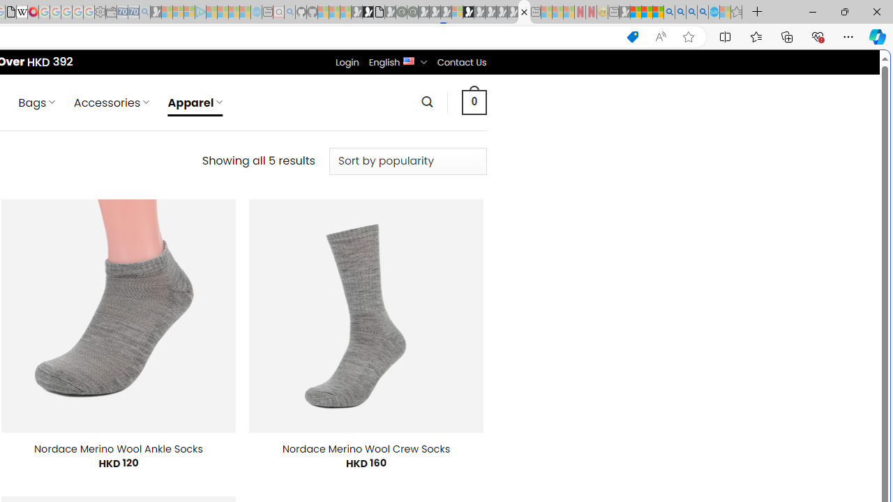 The height and width of the screenshot is (502, 893). I want to click on MSN - Sleeping, so click(624, 13).